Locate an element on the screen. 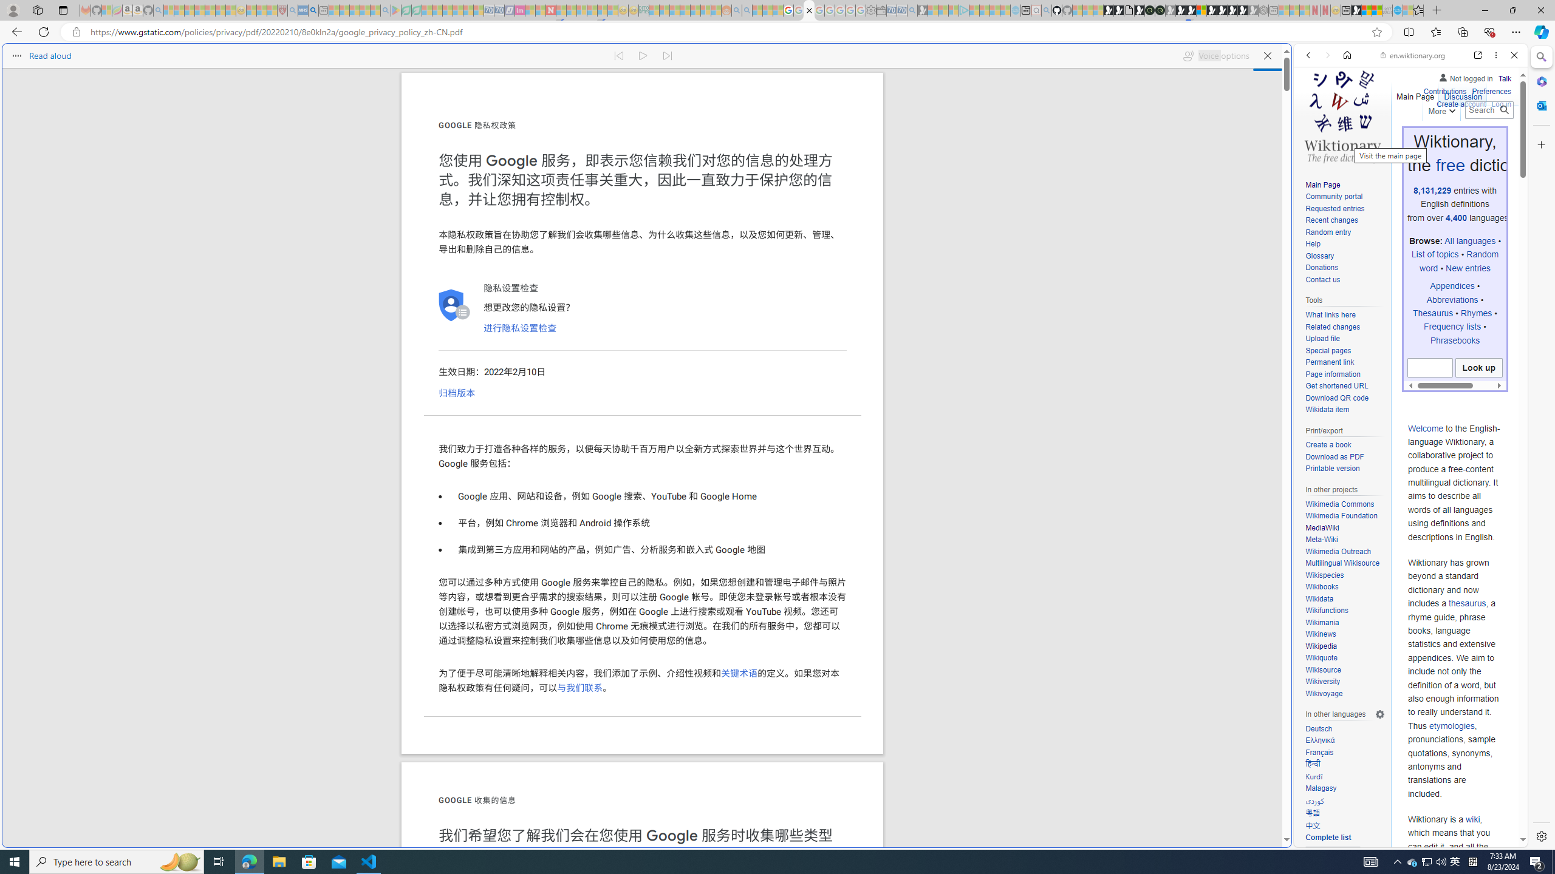 The width and height of the screenshot is (1555, 874). Read previous paragraph is located at coordinates (618, 56).